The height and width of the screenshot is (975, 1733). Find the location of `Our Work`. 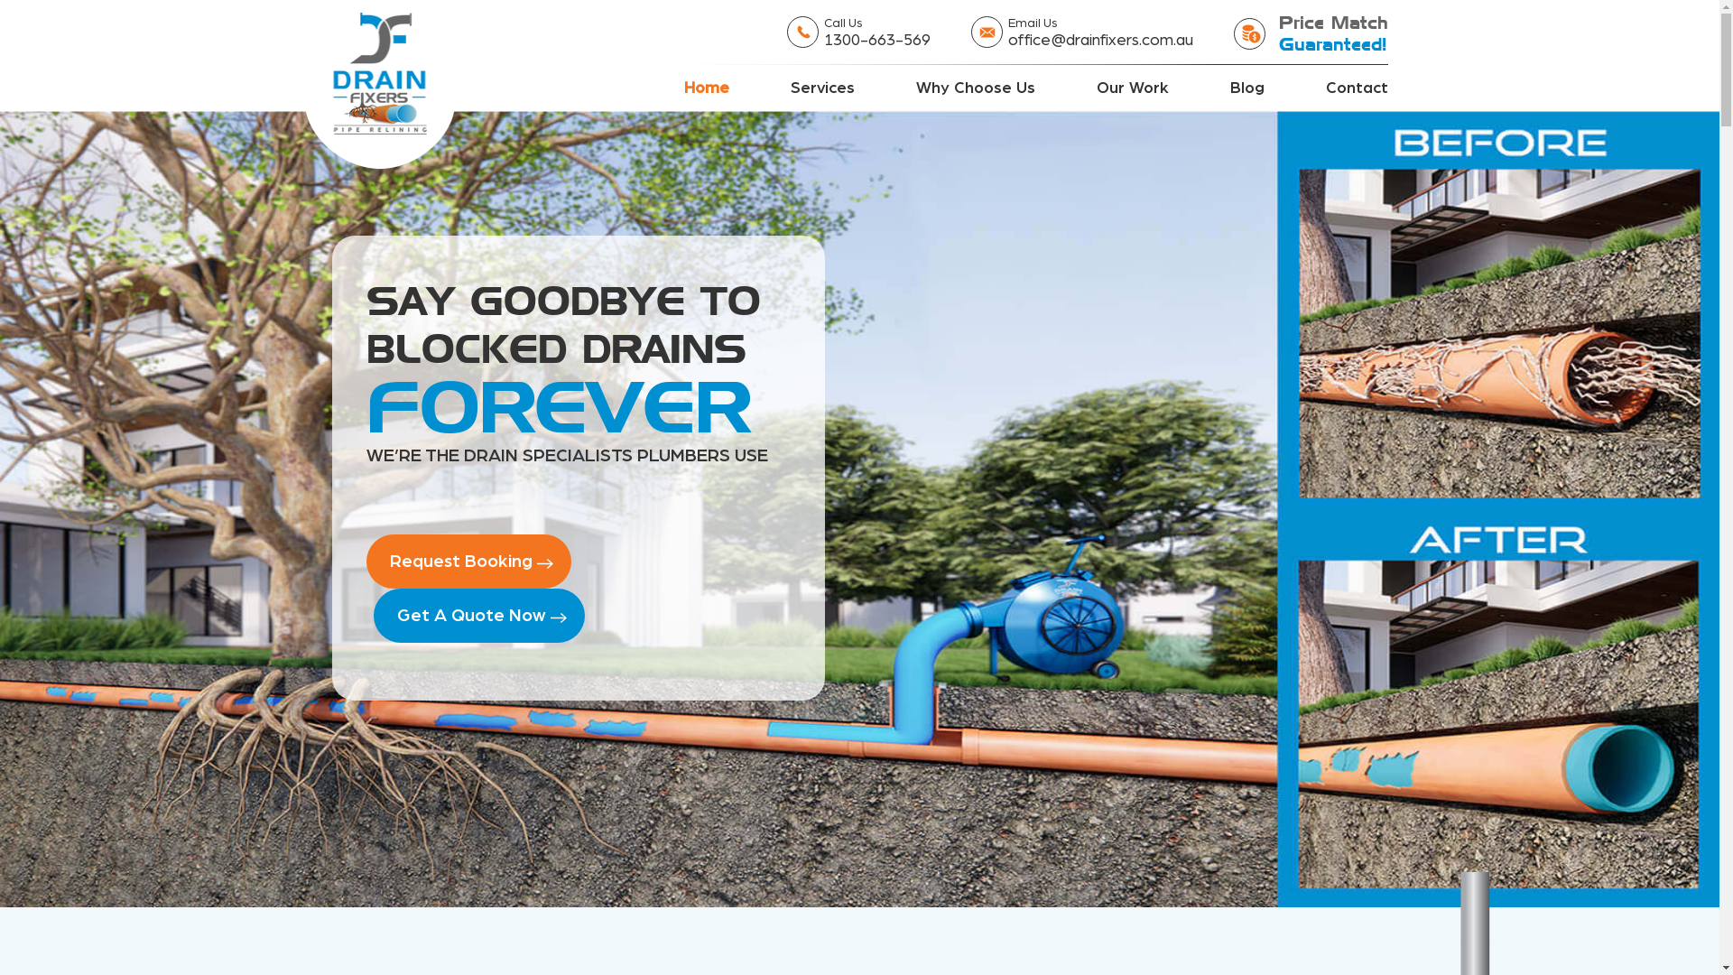

Our Work is located at coordinates (1132, 88).